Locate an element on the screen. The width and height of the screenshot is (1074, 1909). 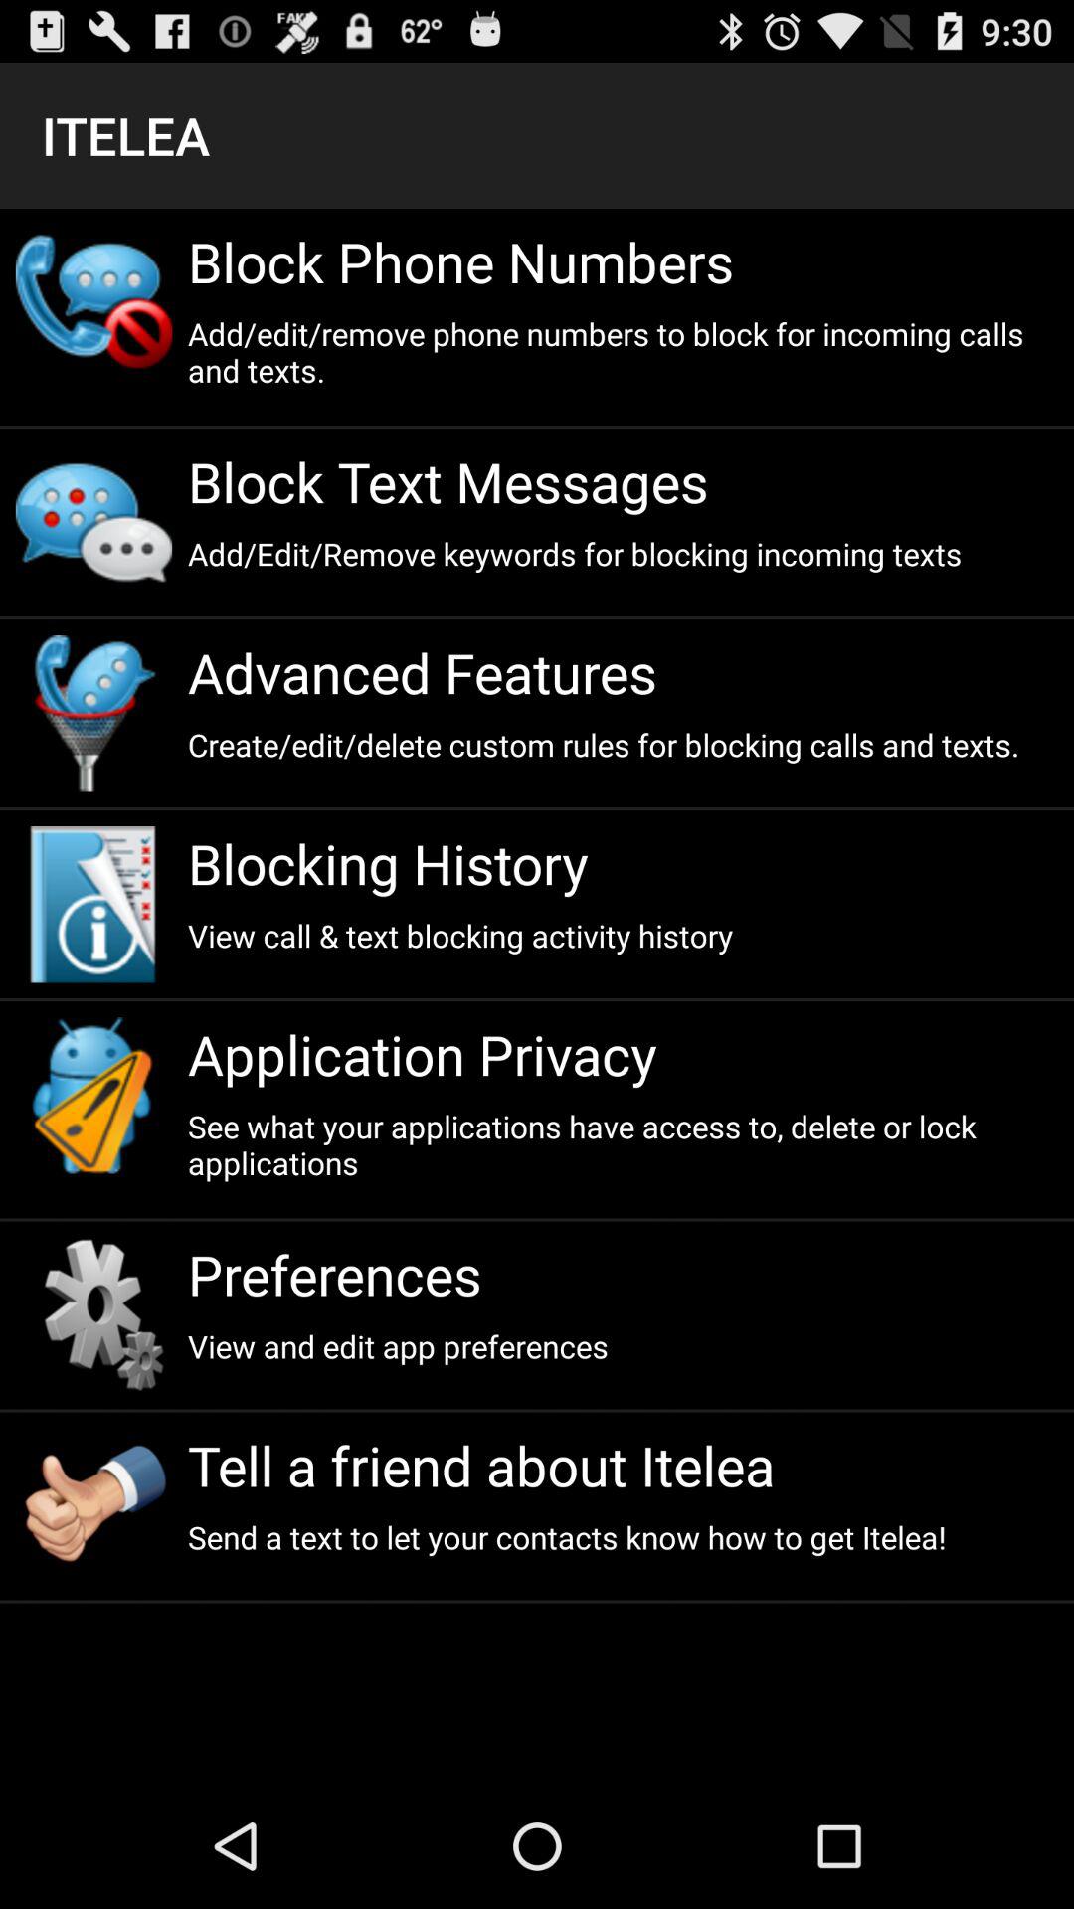
open the icon below view call text item is located at coordinates (623, 1054).